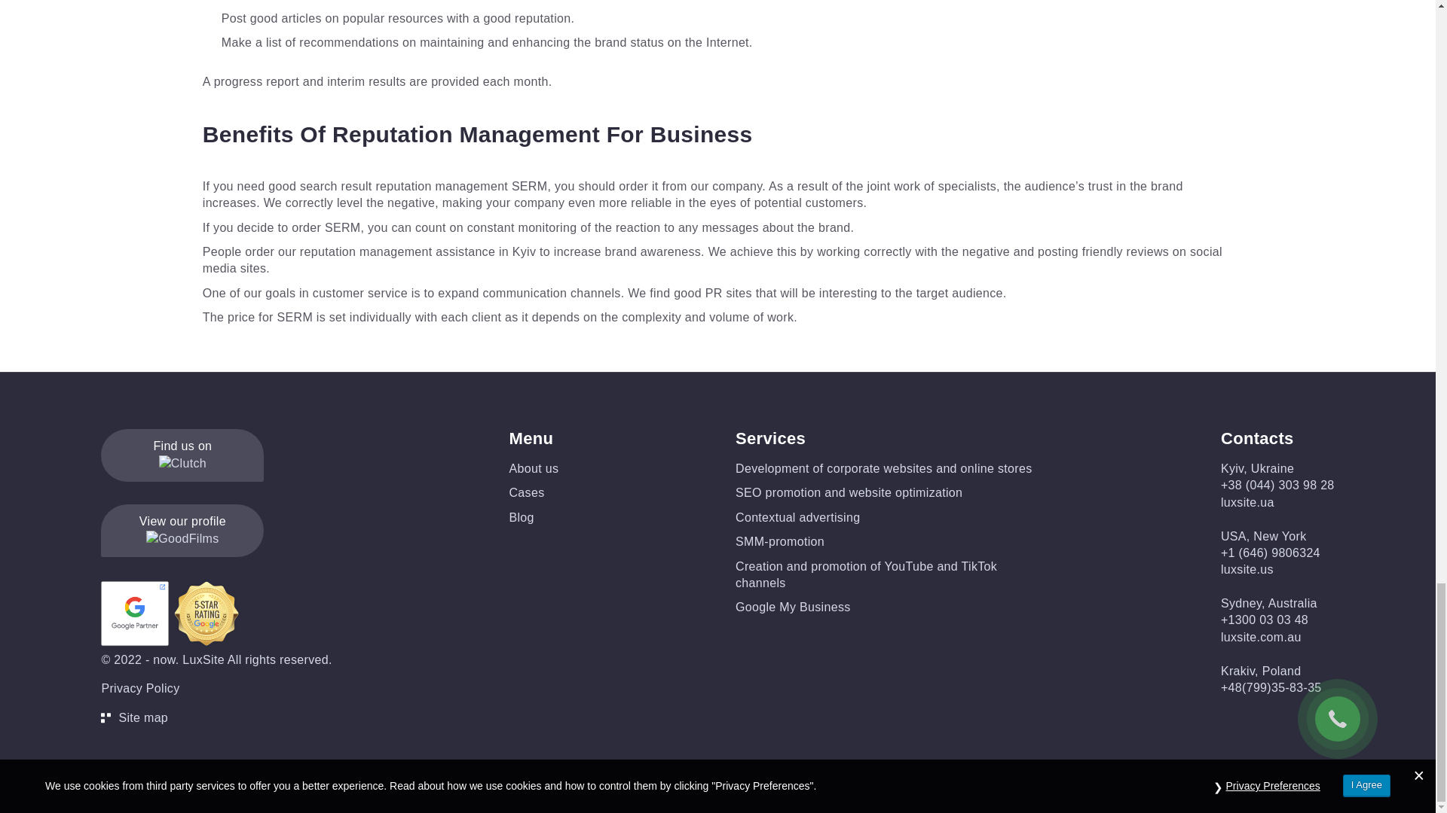 This screenshot has width=1447, height=813. Describe the element at coordinates (534, 468) in the screenshot. I see `About us` at that location.